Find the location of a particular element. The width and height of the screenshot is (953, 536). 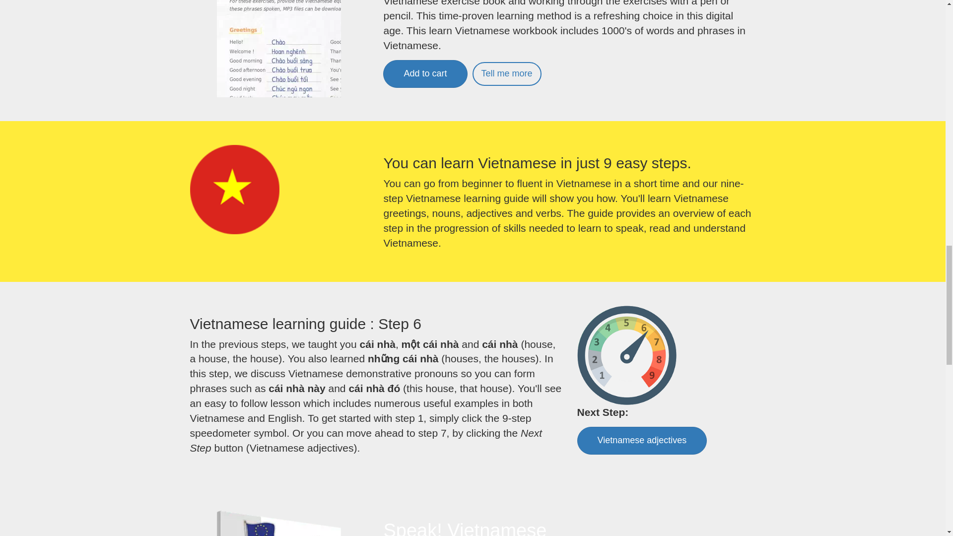

Learn Vietnamese book - PDF Workbook in Vietnamese is located at coordinates (507, 73).